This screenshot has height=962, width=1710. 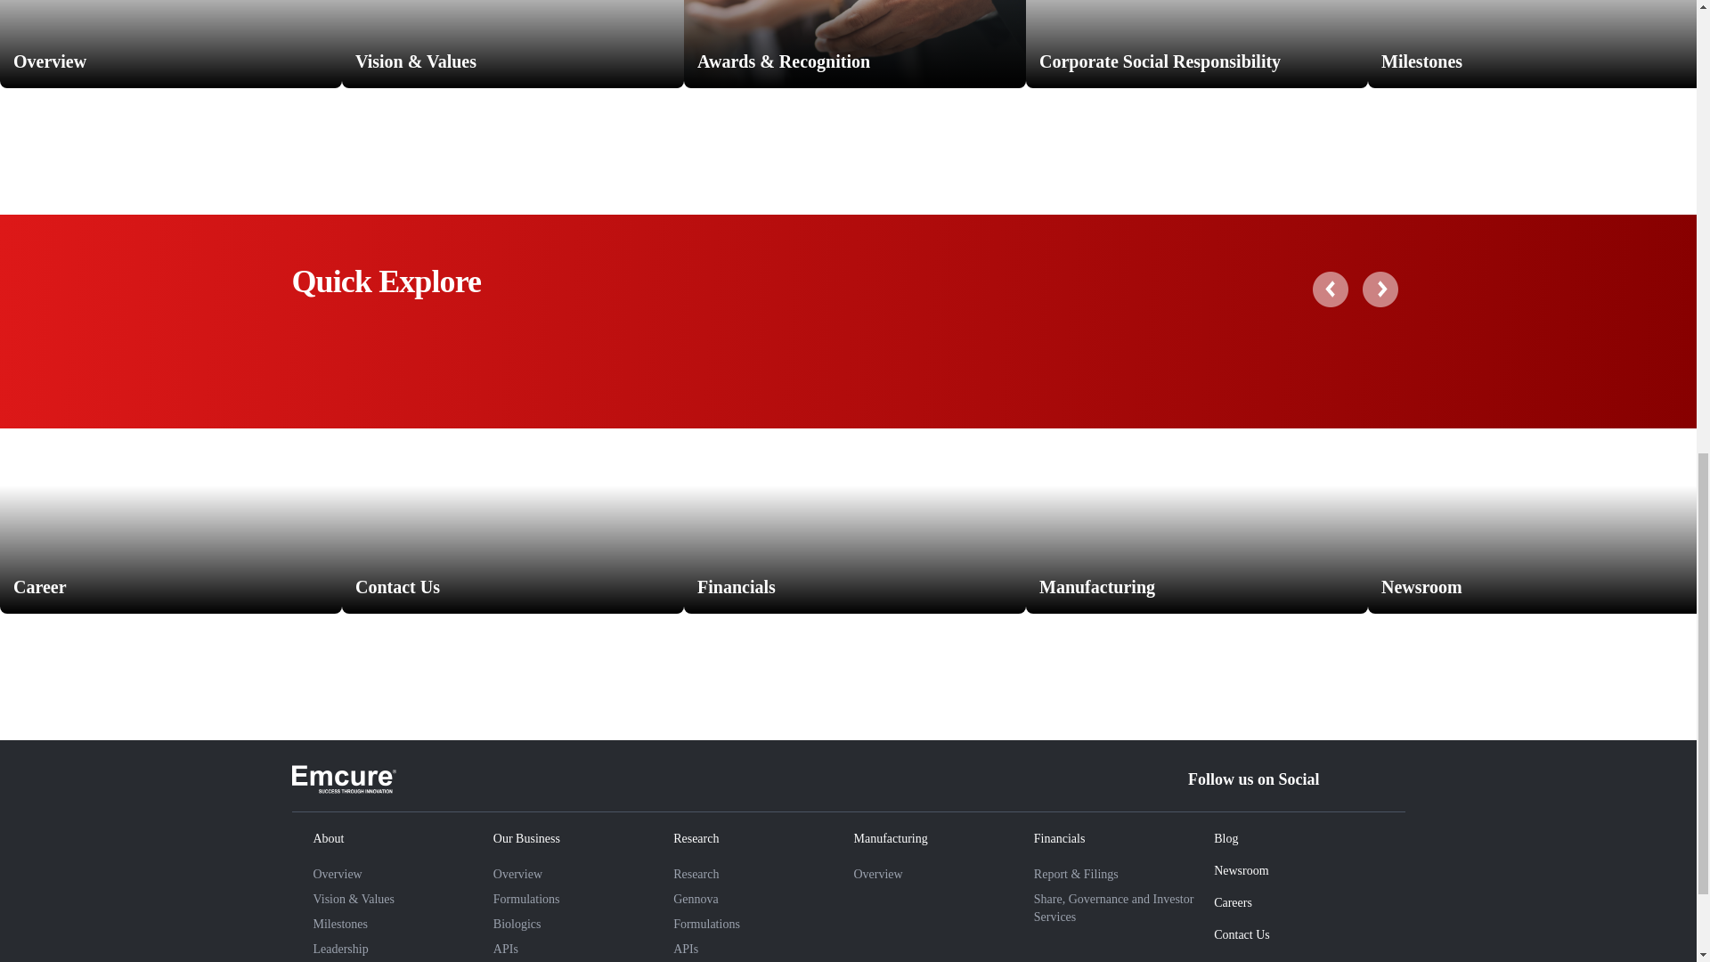 What do you see at coordinates (1197, 45) in the screenshot?
I see `Corporate Social Responsibility` at bounding box center [1197, 45].